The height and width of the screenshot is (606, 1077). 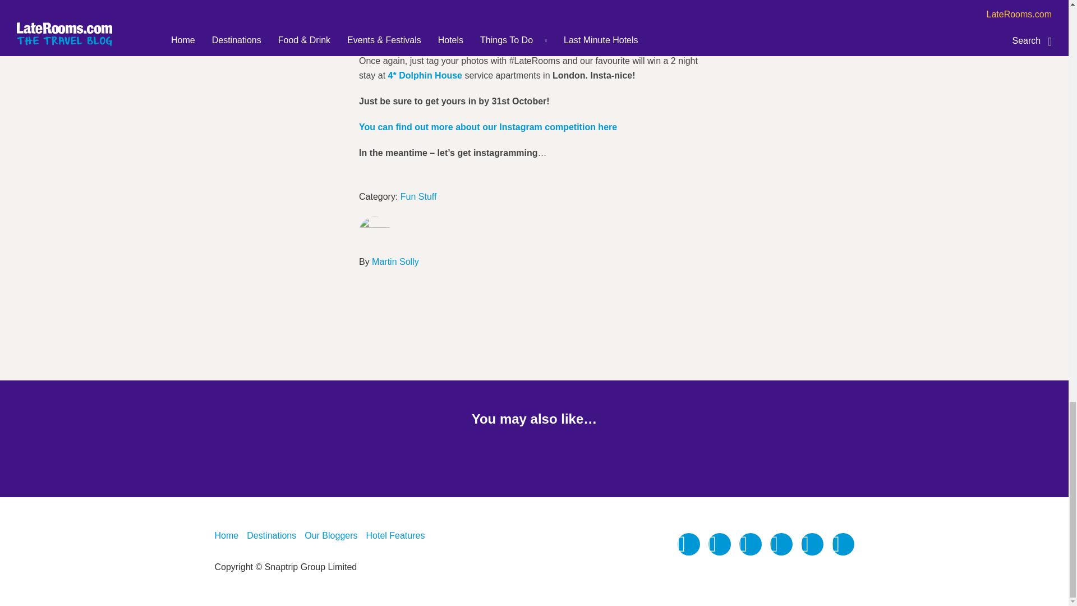 I want to click on You can find out more about our Instagram competition here, so click(x=488, y=127).